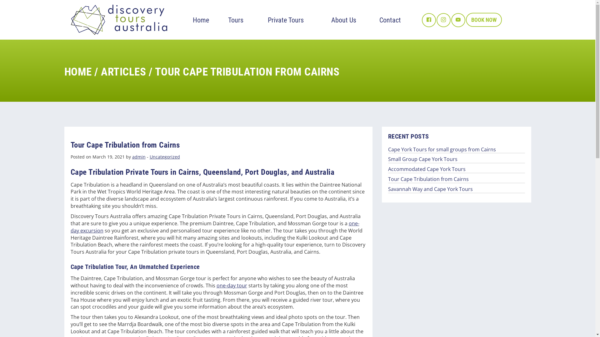  Describe the element at coordinates (236, 20) in the screenshot. I see `Tours` at that location.